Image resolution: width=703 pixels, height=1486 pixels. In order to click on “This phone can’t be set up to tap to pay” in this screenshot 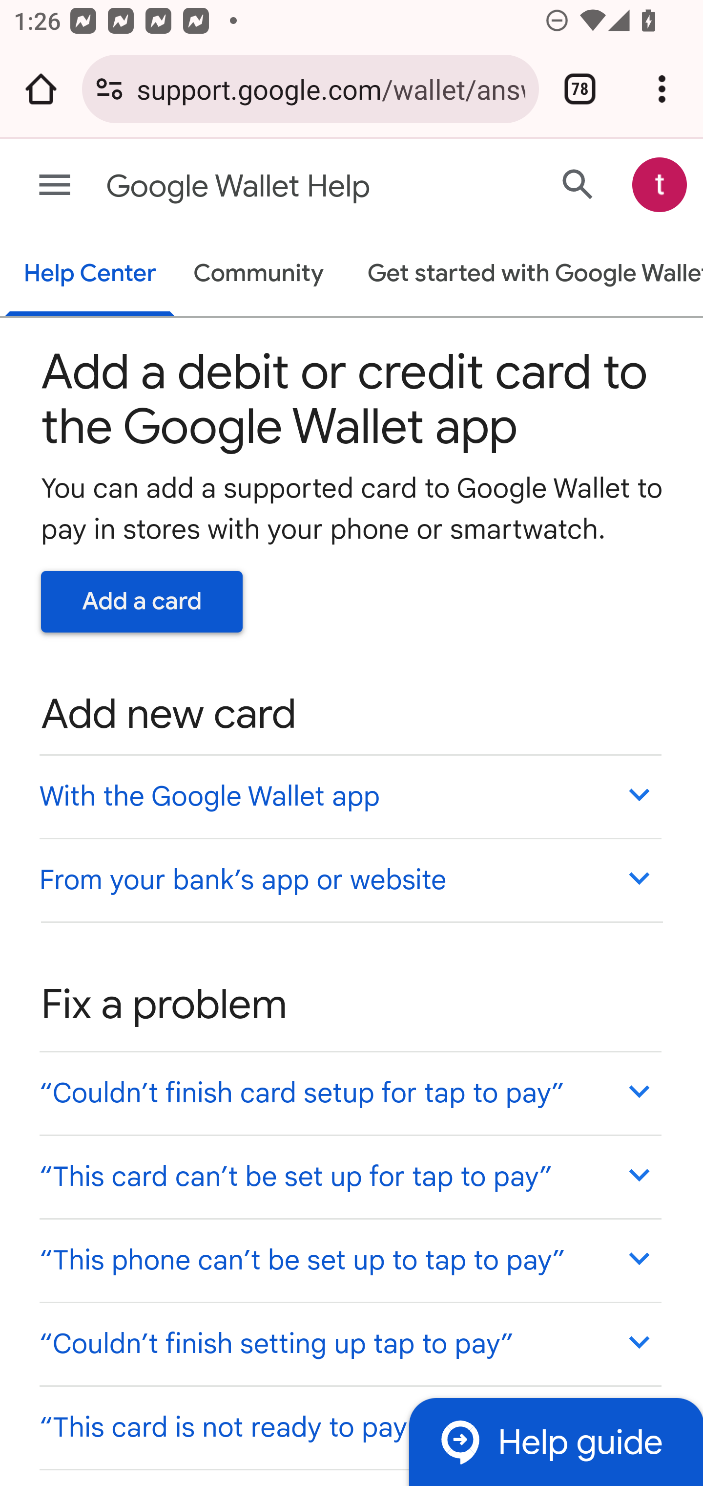, I will do `click(350, 1260)`.